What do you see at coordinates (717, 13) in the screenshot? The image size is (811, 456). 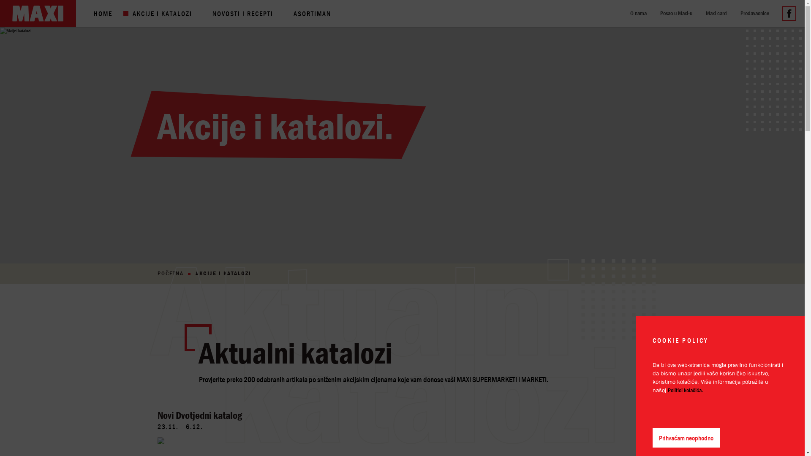 I see `Maxi card` at bounding box center [717, 13].